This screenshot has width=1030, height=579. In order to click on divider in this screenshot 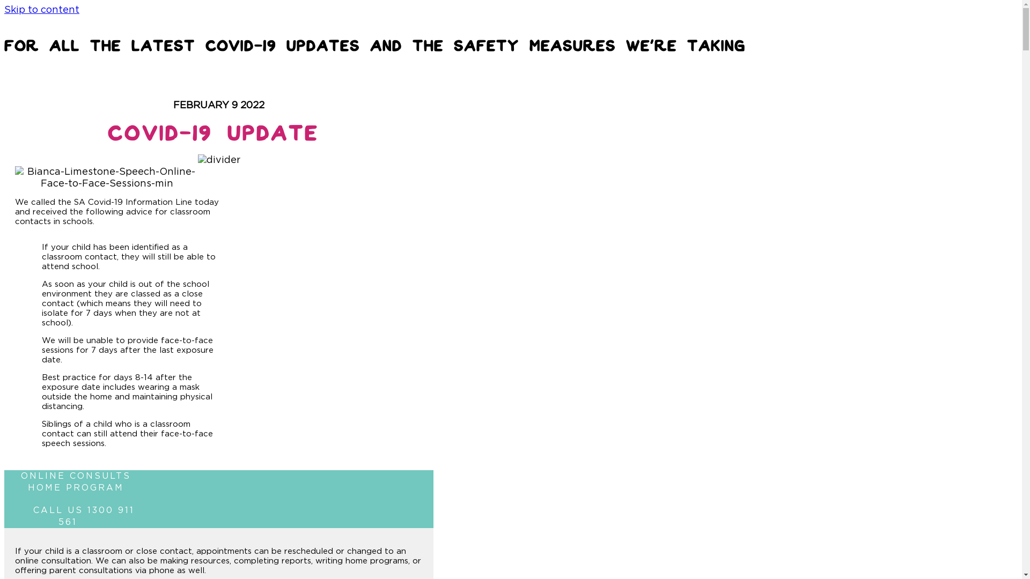, I will do `click(219, 160)`.